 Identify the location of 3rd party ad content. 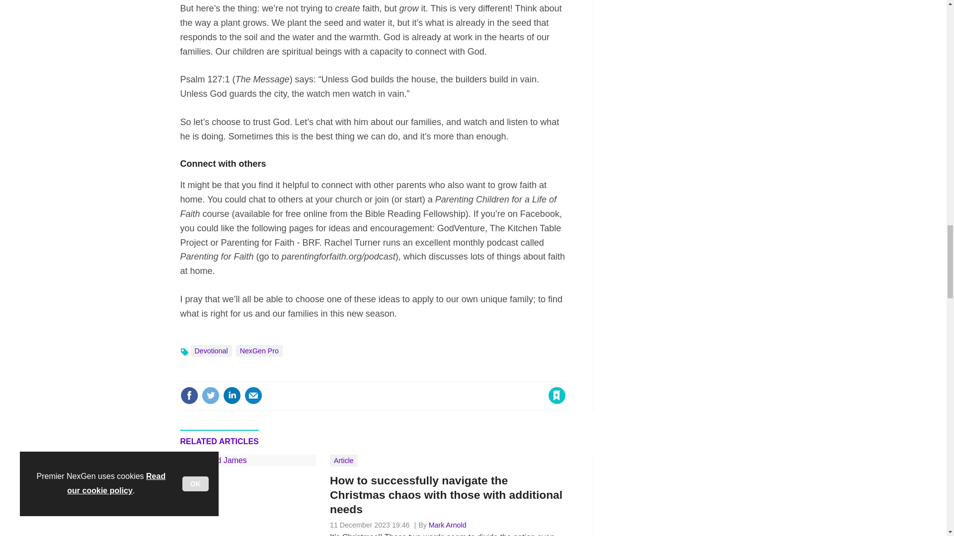
(692, 495).